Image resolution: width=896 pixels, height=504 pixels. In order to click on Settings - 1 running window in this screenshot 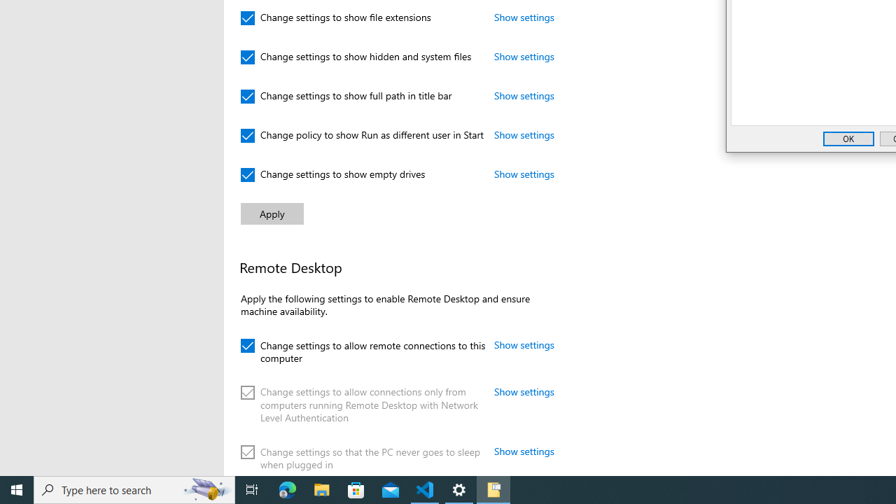, I will do `click(459, 490)`.